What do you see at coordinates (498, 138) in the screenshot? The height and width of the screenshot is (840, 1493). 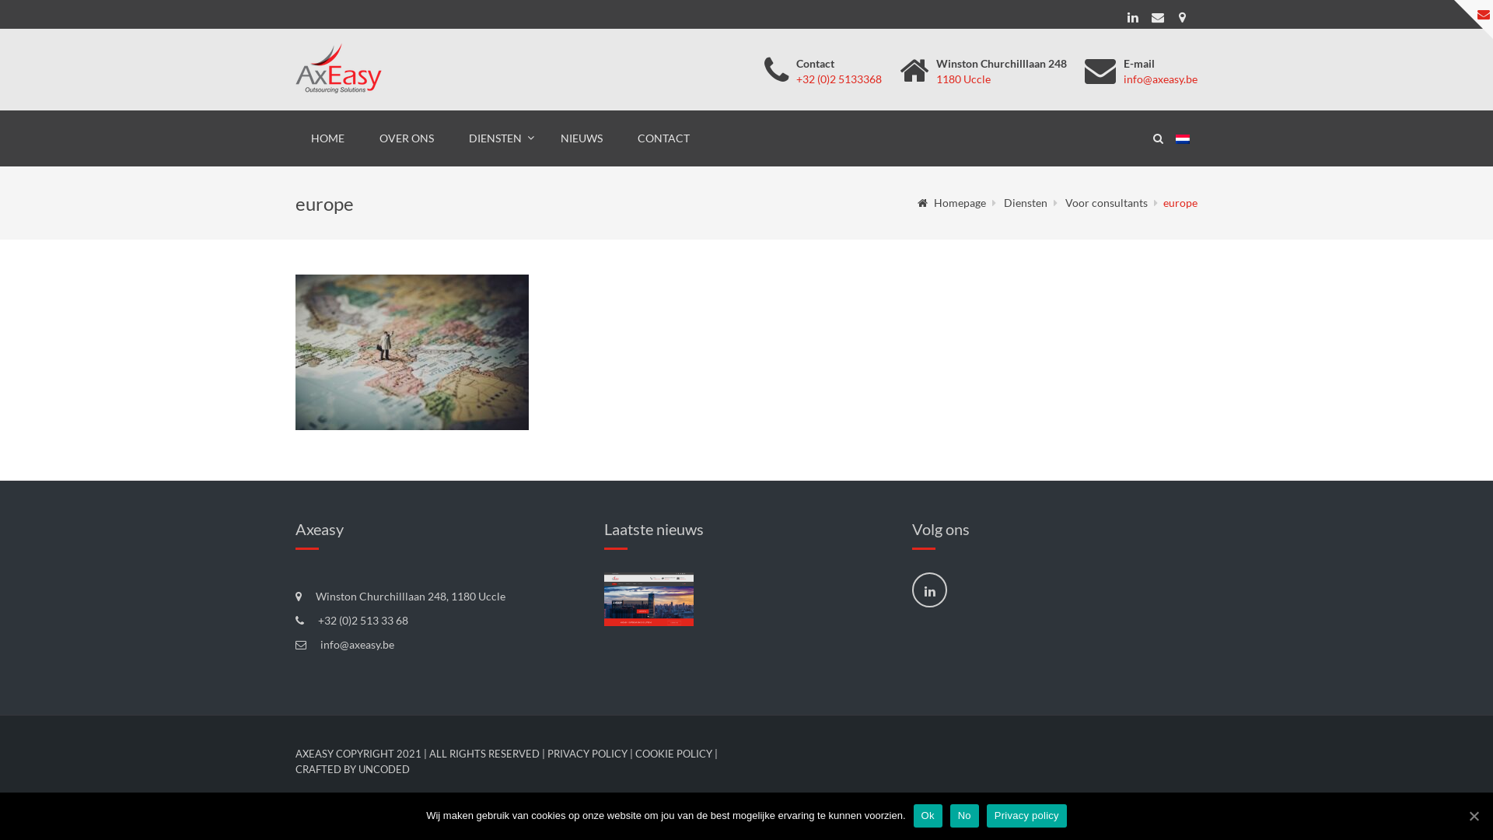 I see `DIENSTEN` at bounding box center [498, 138].